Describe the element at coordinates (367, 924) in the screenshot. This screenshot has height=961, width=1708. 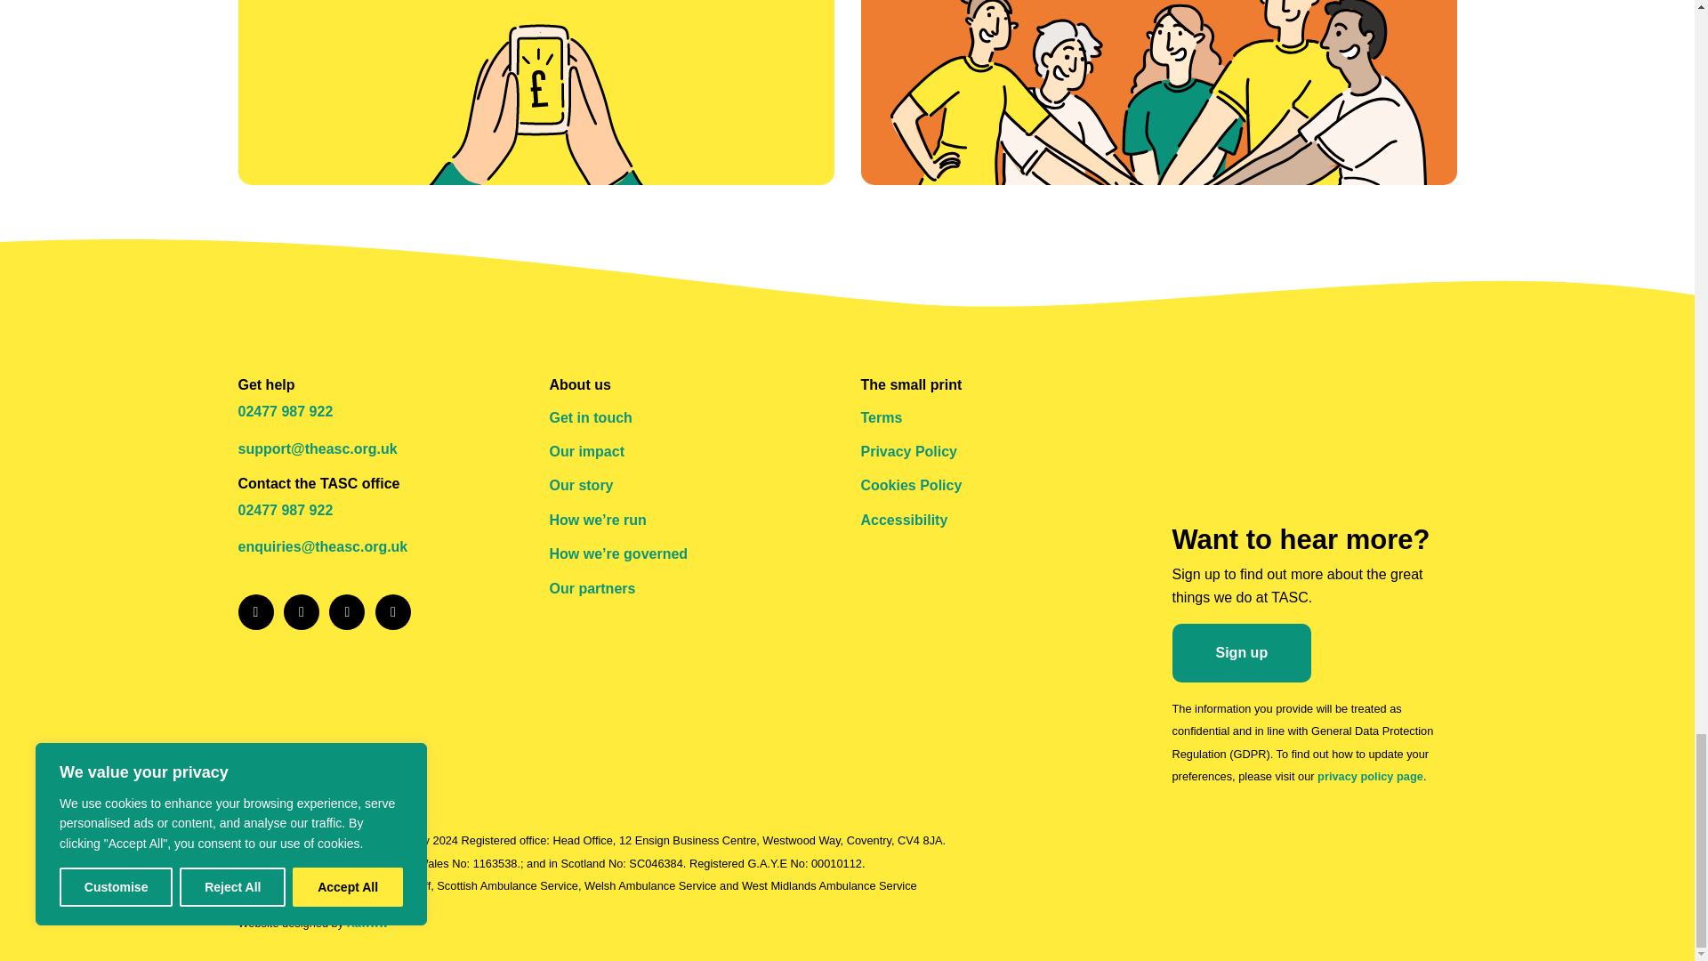
I see `Independent creative agency in the Midlands` at that location.